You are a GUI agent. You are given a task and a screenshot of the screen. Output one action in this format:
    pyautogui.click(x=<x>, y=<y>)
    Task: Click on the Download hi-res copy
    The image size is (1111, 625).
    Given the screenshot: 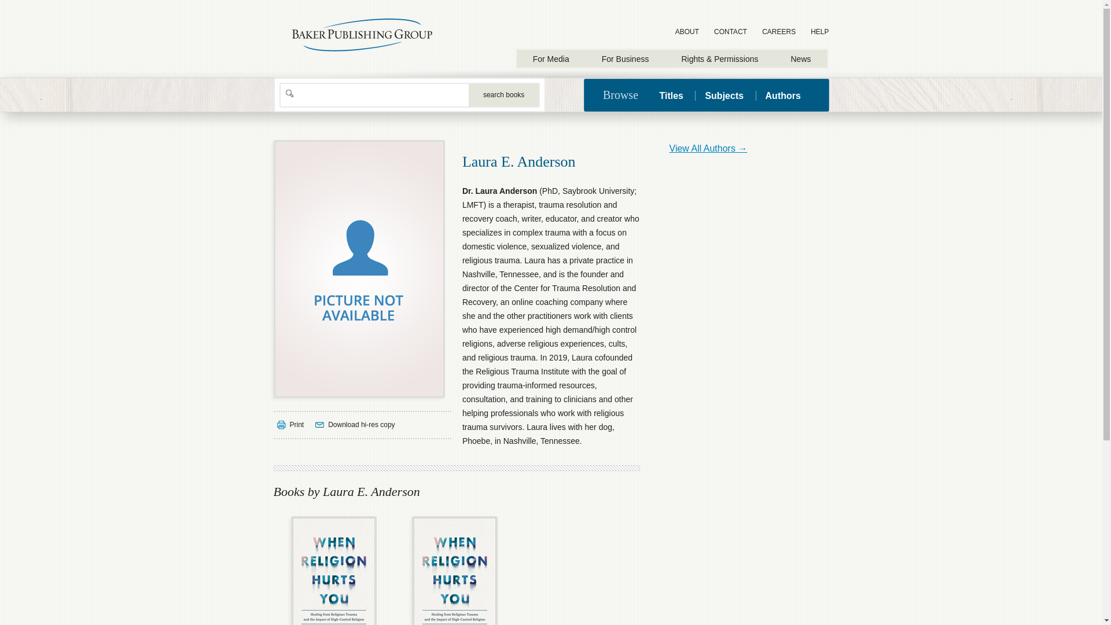 What is the action you would take?
    pyautogui.click(x=355, y=425)
    